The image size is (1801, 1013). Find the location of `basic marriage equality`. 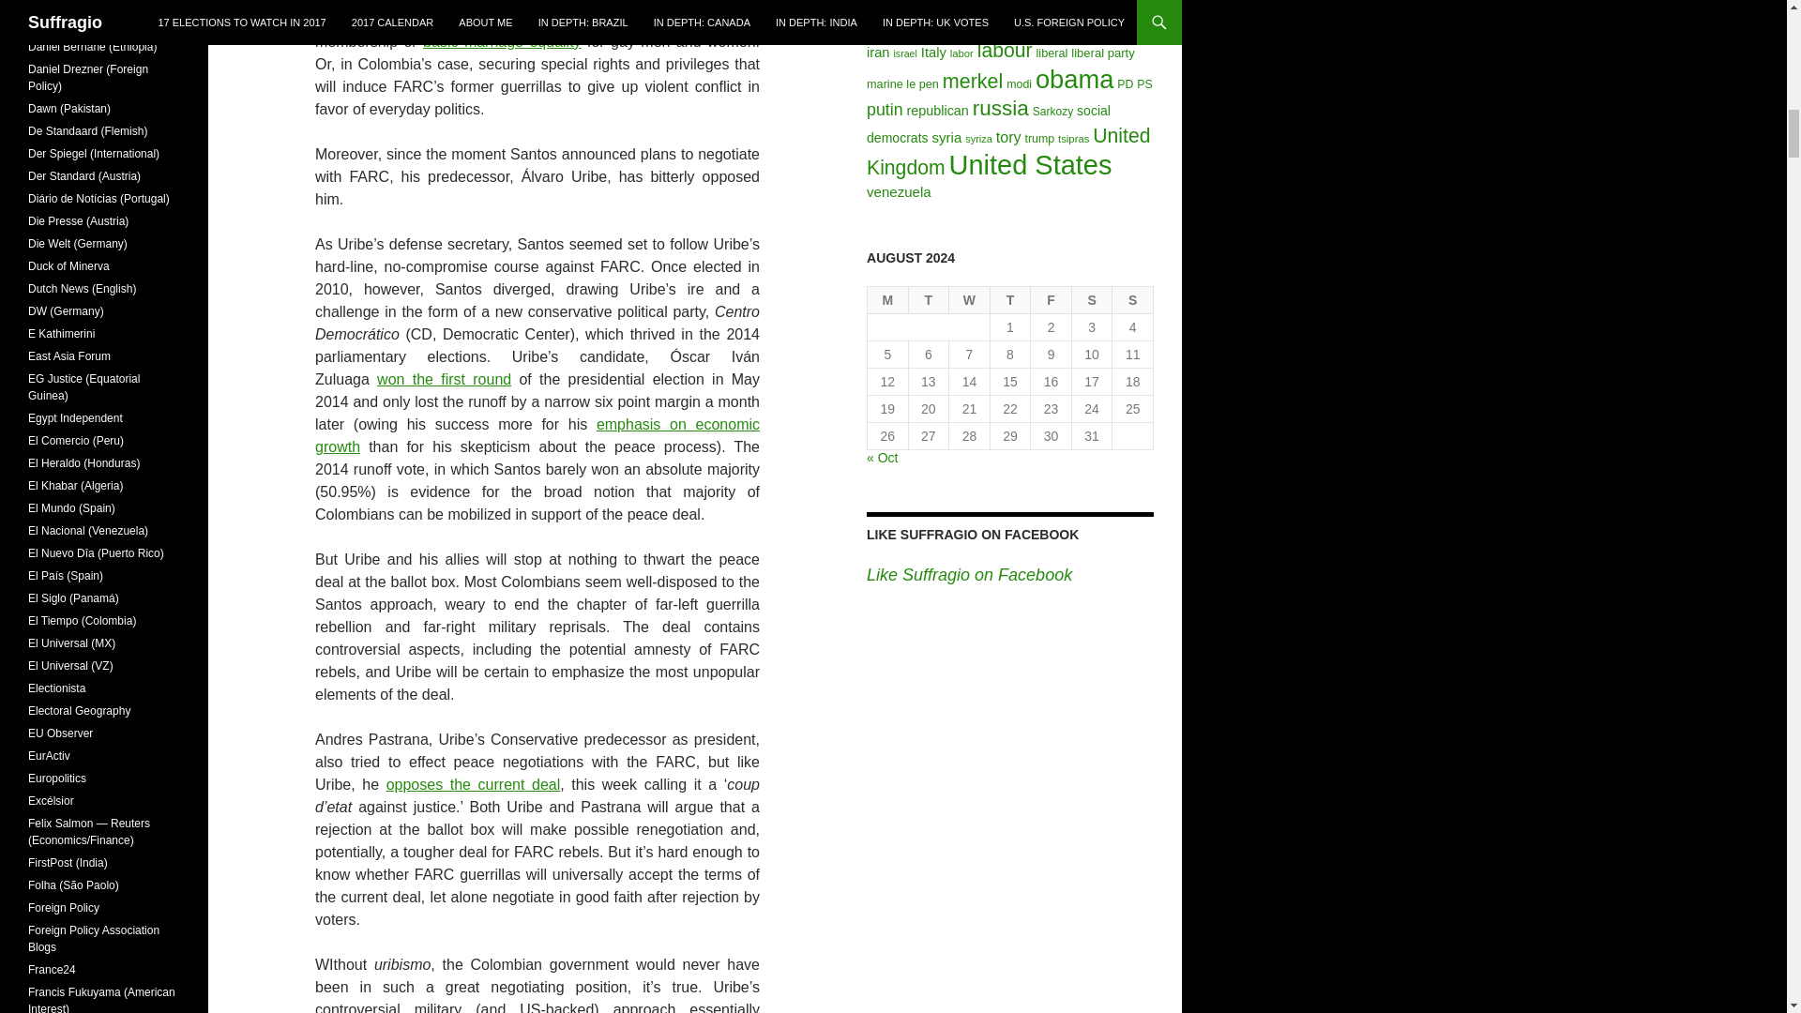

basic marriage equality is located at coordinates (501, 41).